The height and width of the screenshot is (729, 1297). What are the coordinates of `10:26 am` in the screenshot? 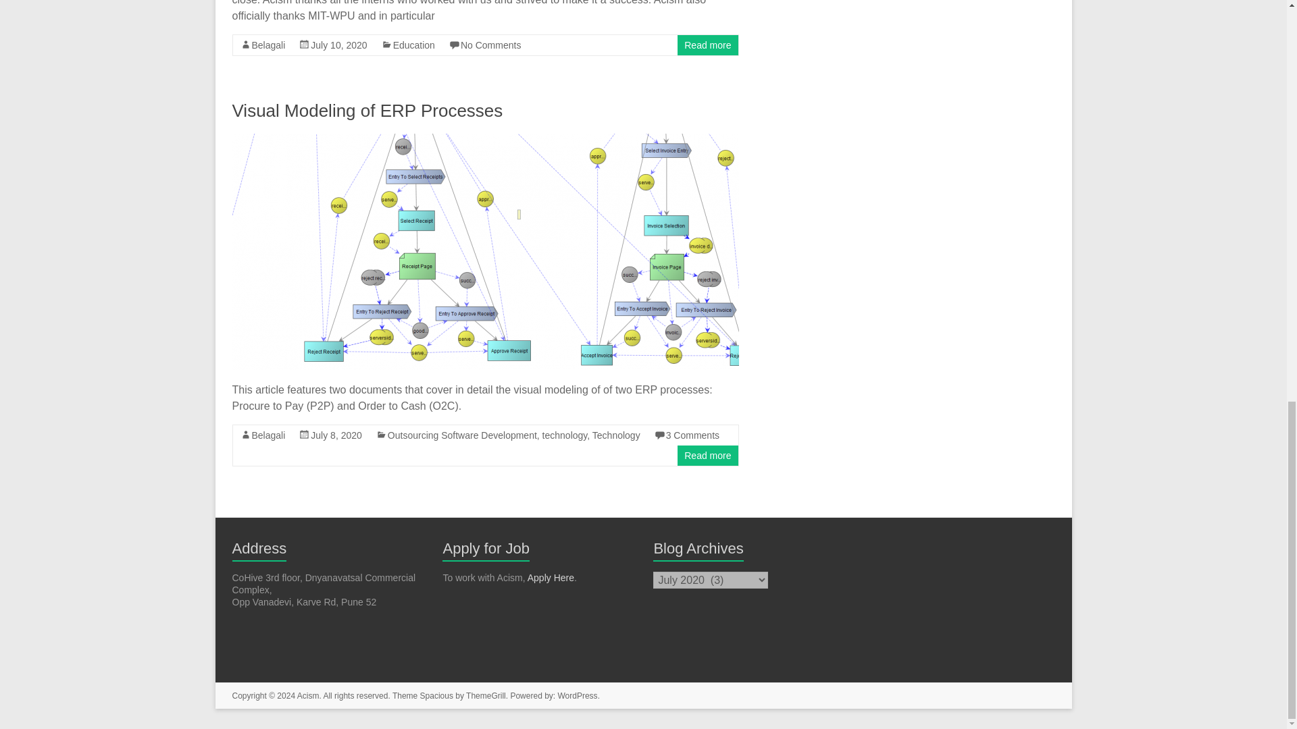 It's located at (339, 45).